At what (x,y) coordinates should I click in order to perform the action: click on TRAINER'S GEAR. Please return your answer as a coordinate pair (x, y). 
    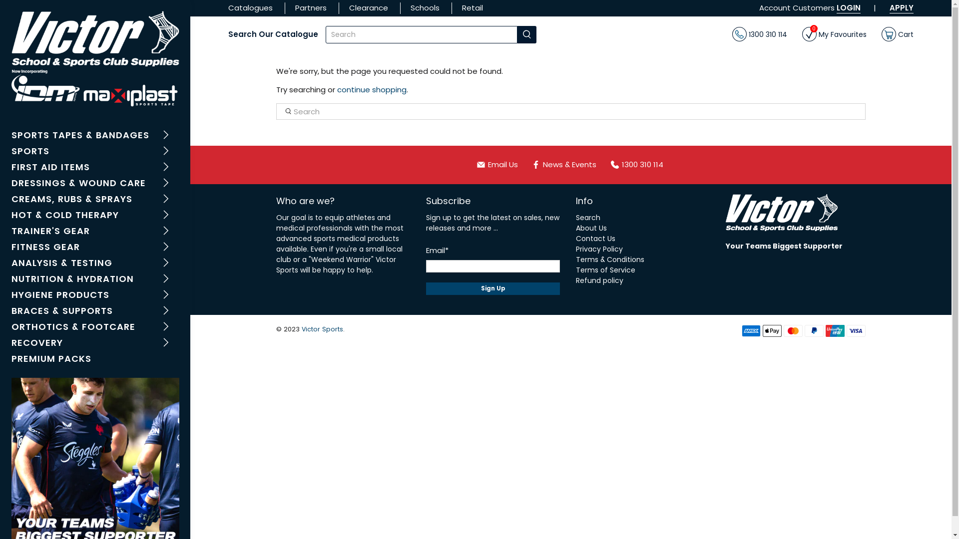
    Looking at the image, I should click on (95, 232).